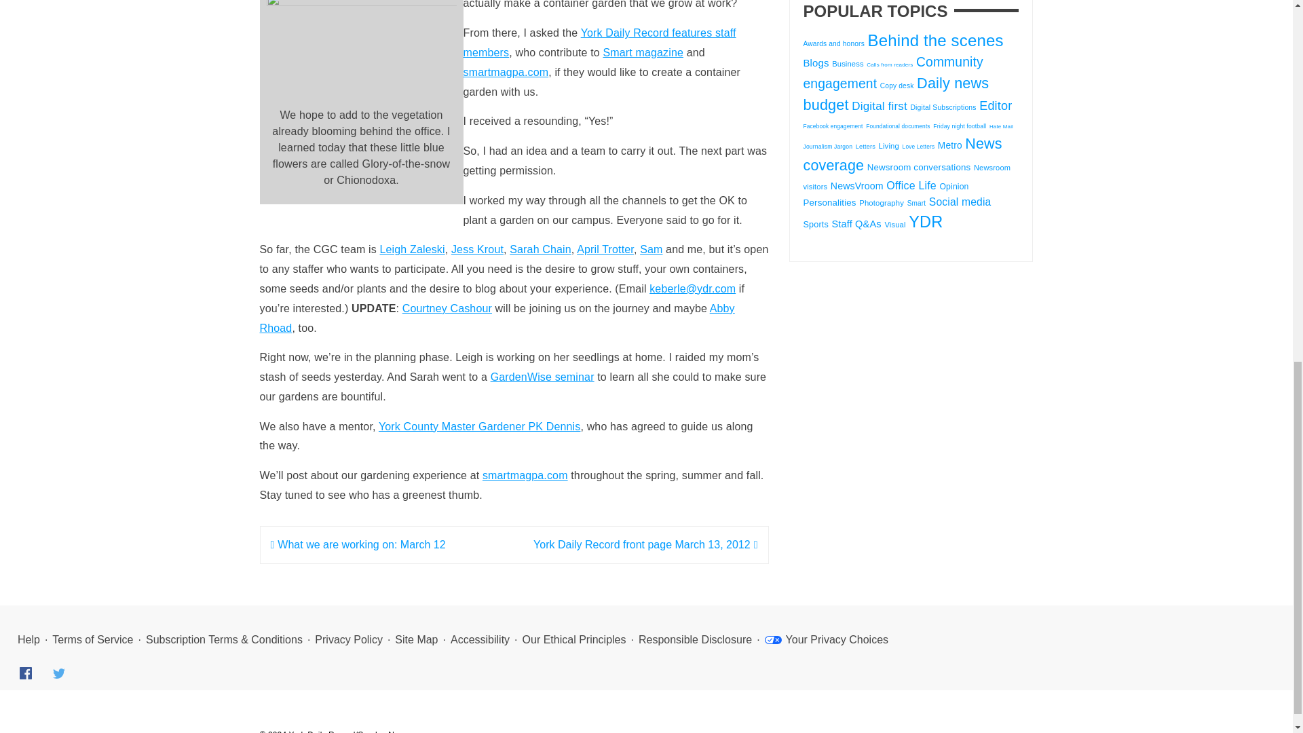  What do you see at coordinates (642, 53) in the screenshot?
I see `Smart magazine` at bounding box center [642, 53].